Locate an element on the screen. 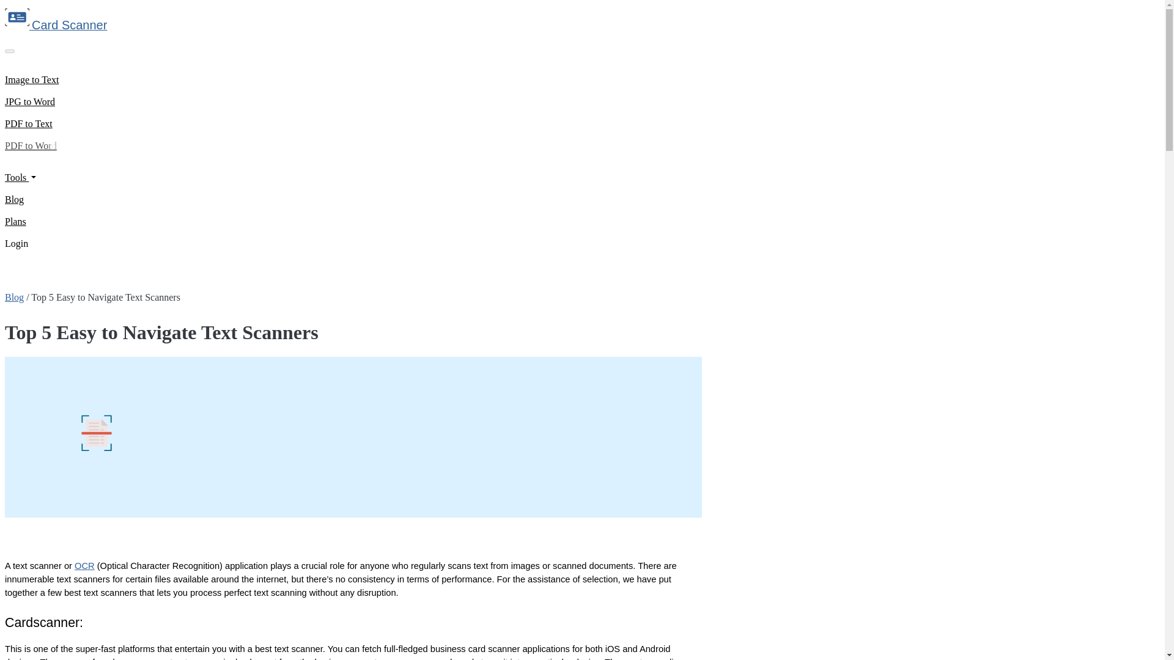 This screenshot has height=660, width=1174. Main Blog Page is located at coordinates (13, 297).